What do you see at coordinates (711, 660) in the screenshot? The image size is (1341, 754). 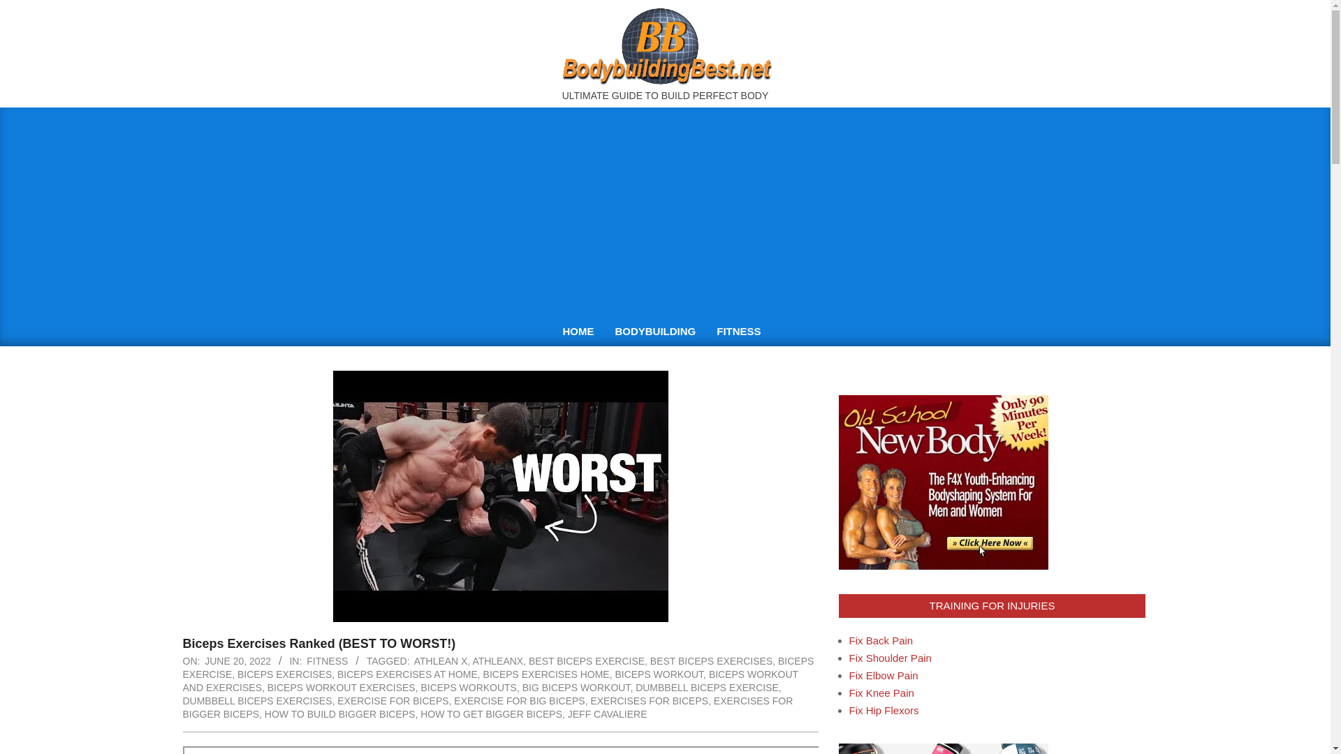 I see `BEST BICEPS EXERCISES` at bounding box center [711, 660].